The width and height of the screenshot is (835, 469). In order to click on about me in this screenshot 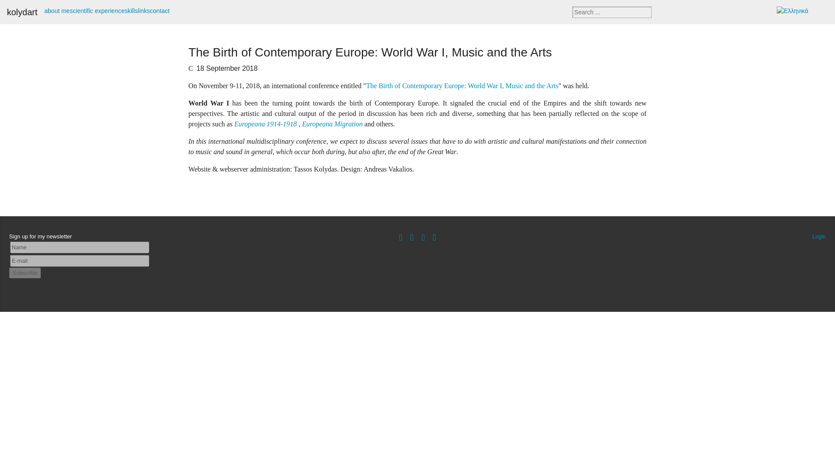, I will do `click(57, 10)`.